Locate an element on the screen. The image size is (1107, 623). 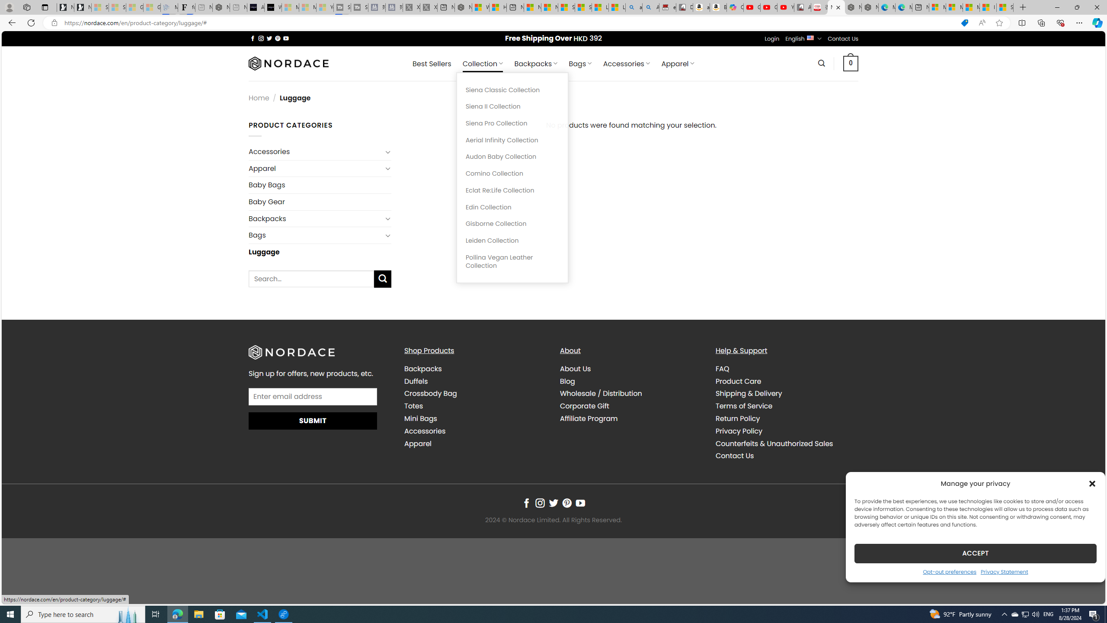
 0  is located at coordinates (851, 63).